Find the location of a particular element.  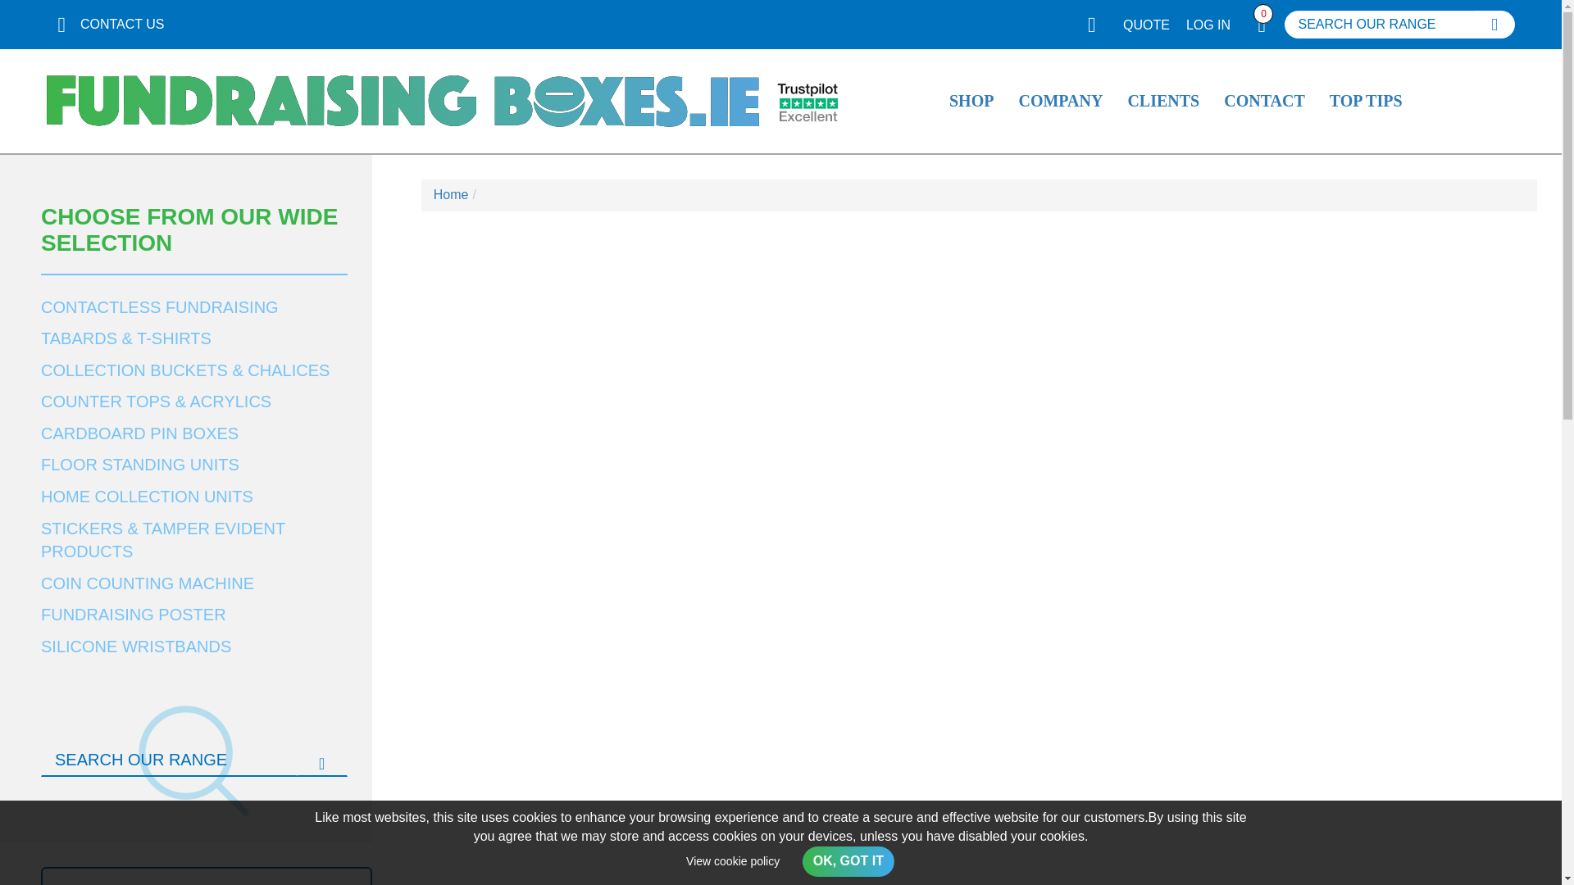

Quote is located at coordinates (1146, 25).